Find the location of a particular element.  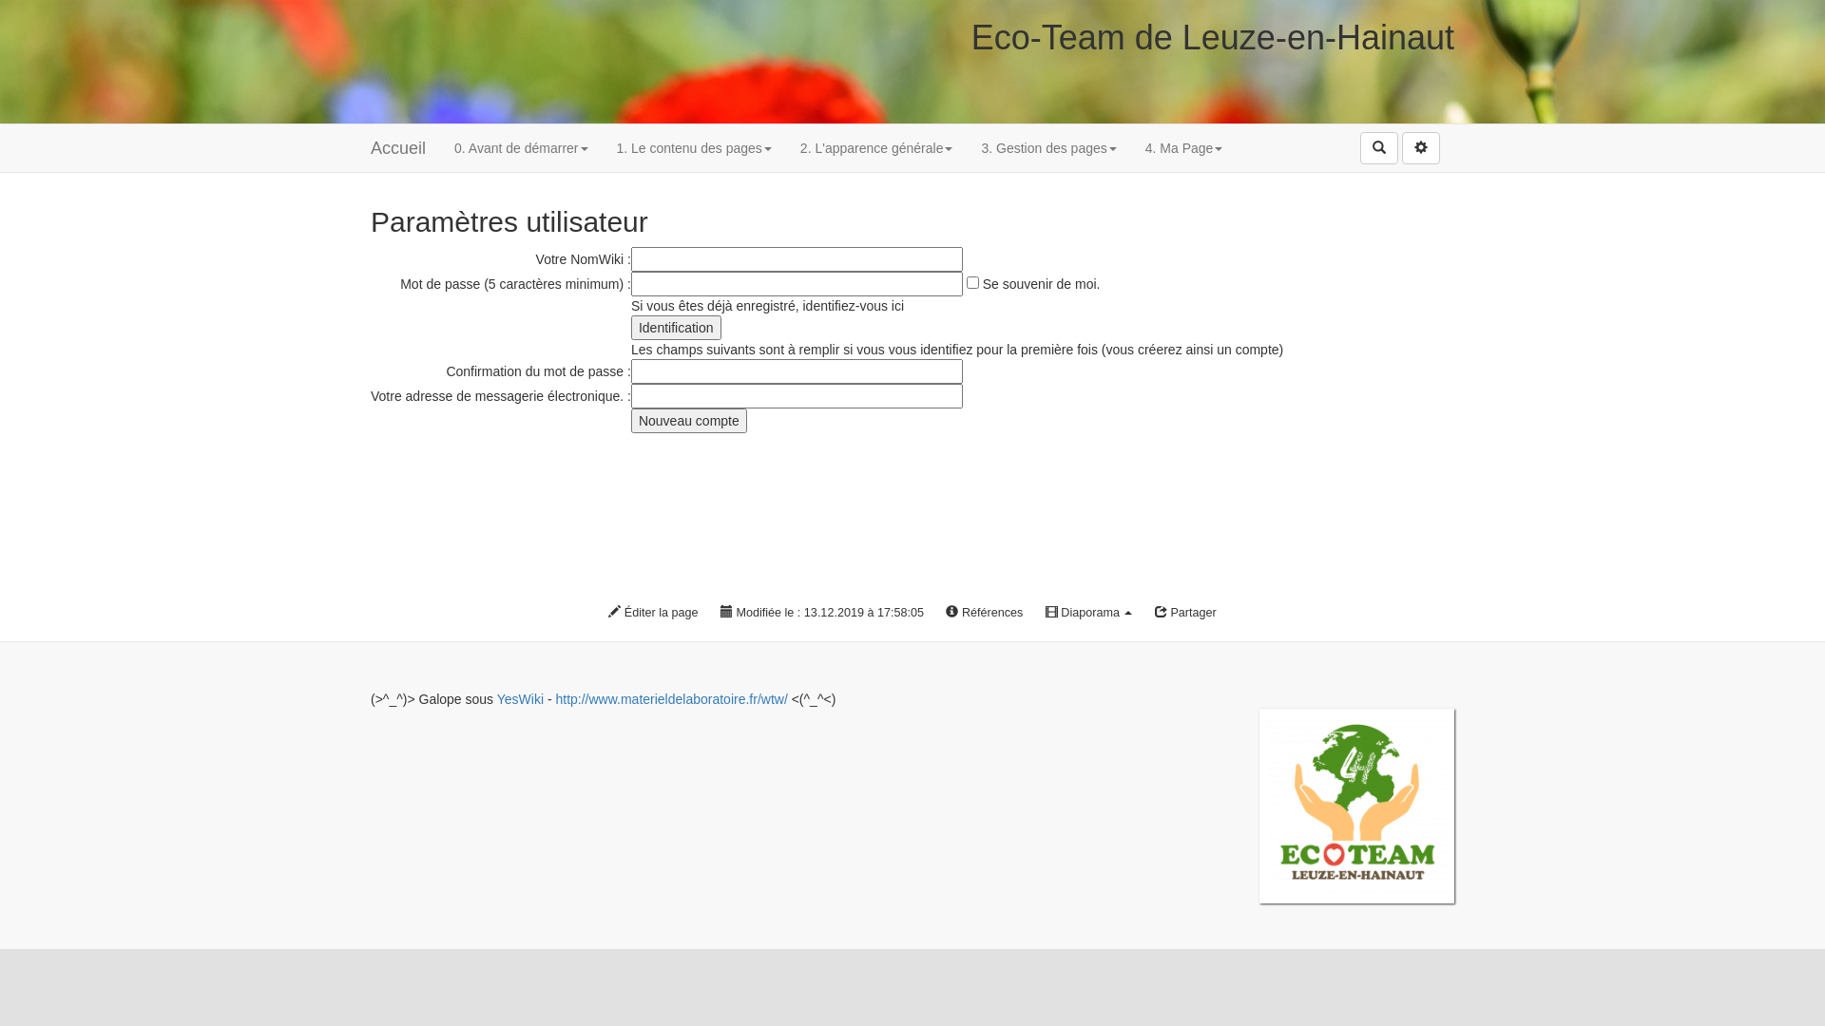

4. Ma Page is located at coordinates (1184, 148).